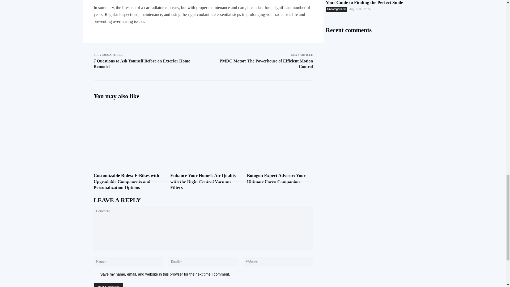 The image size is (510, 287). I want to click on yes, so click(95, 274).